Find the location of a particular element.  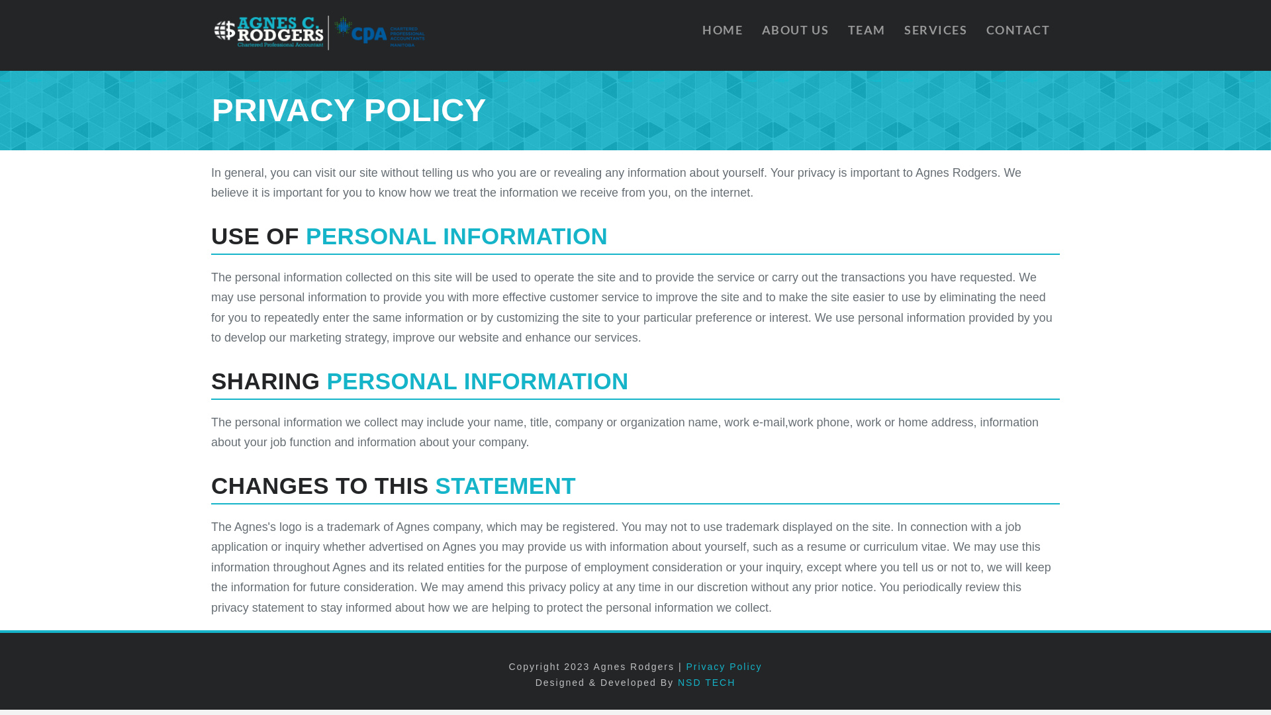

TEAM is located at coordinates (867, 36).